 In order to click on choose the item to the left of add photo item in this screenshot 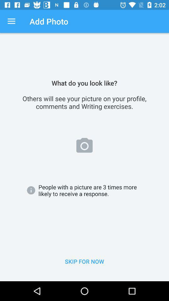, I will do `click(11, 21)`.